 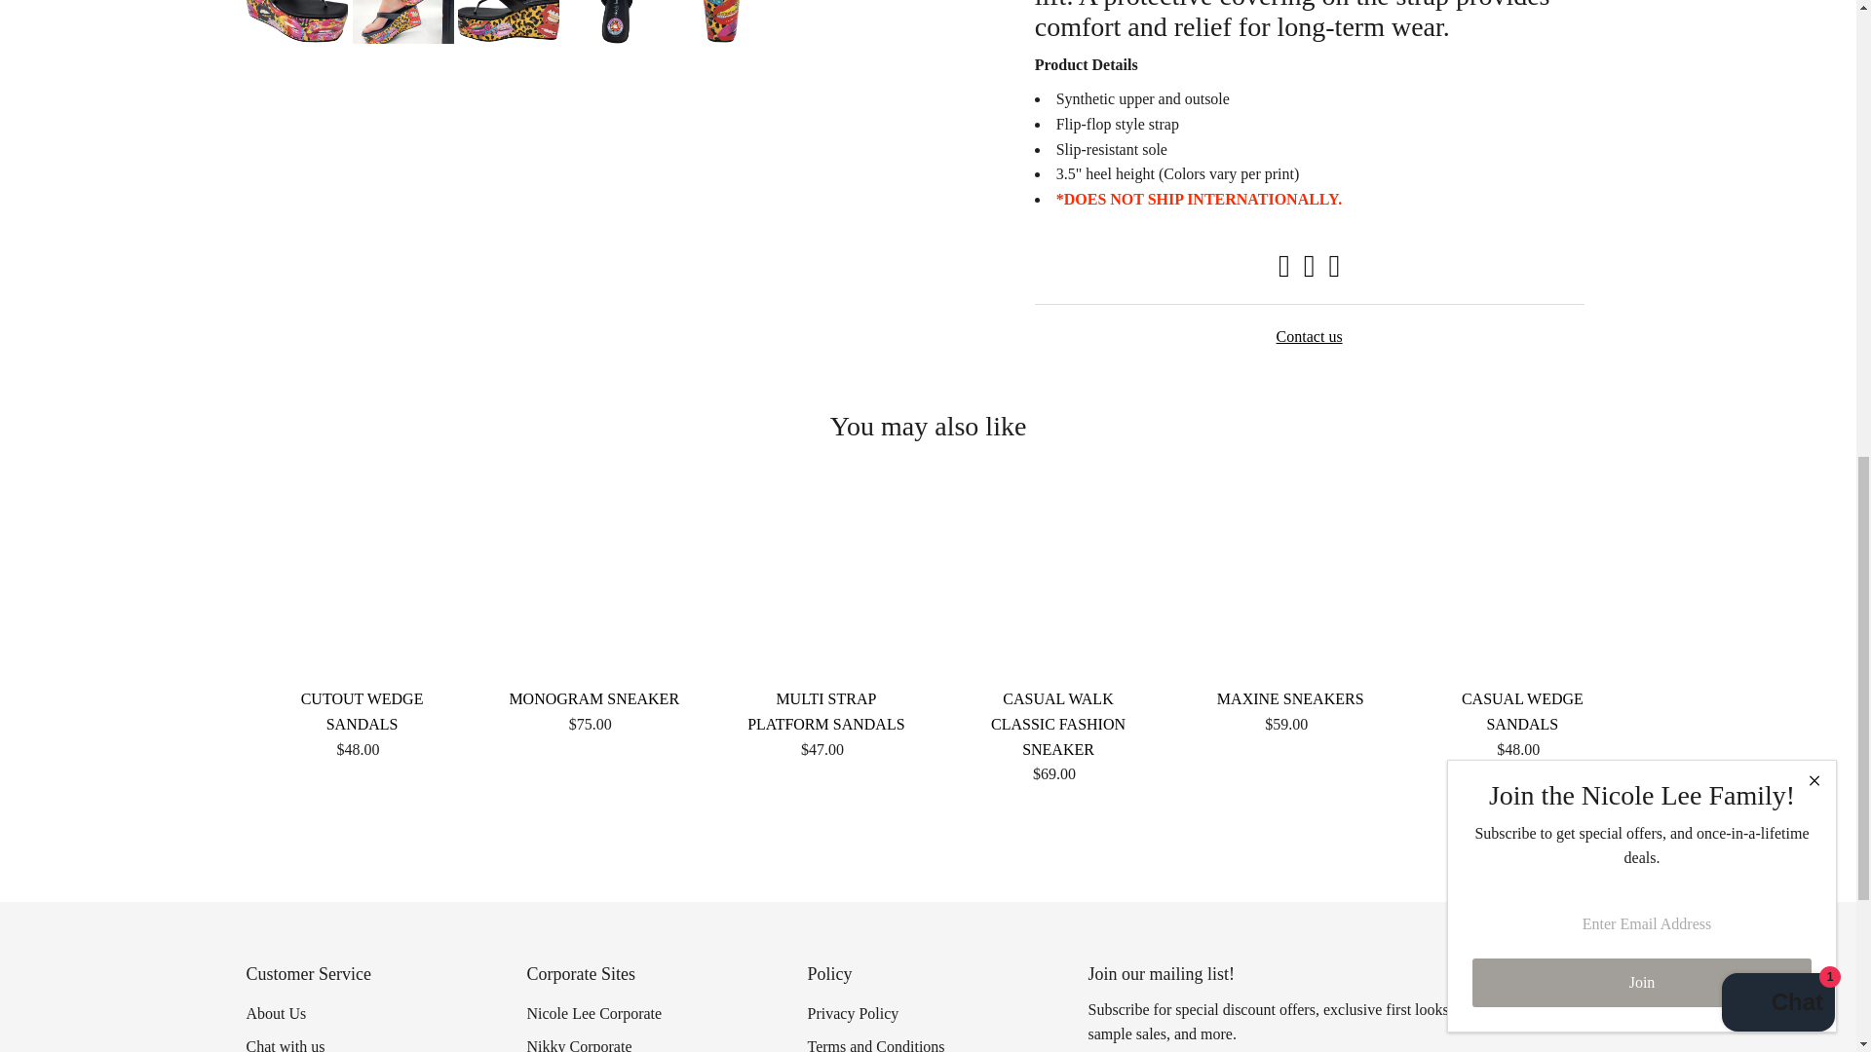 What do you see at coordinates (1522, 586) in the screenshot?
I see `CASUAL WEDGE SANDALS` at bounding box center [1522, 586].